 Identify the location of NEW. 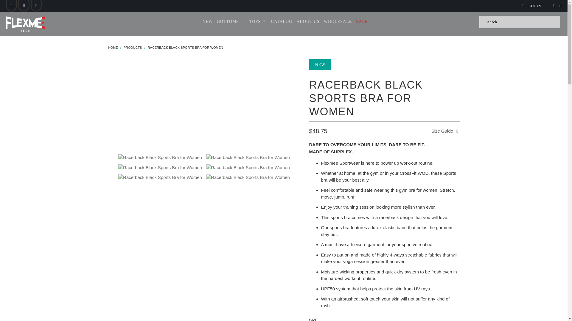
(207, 21).